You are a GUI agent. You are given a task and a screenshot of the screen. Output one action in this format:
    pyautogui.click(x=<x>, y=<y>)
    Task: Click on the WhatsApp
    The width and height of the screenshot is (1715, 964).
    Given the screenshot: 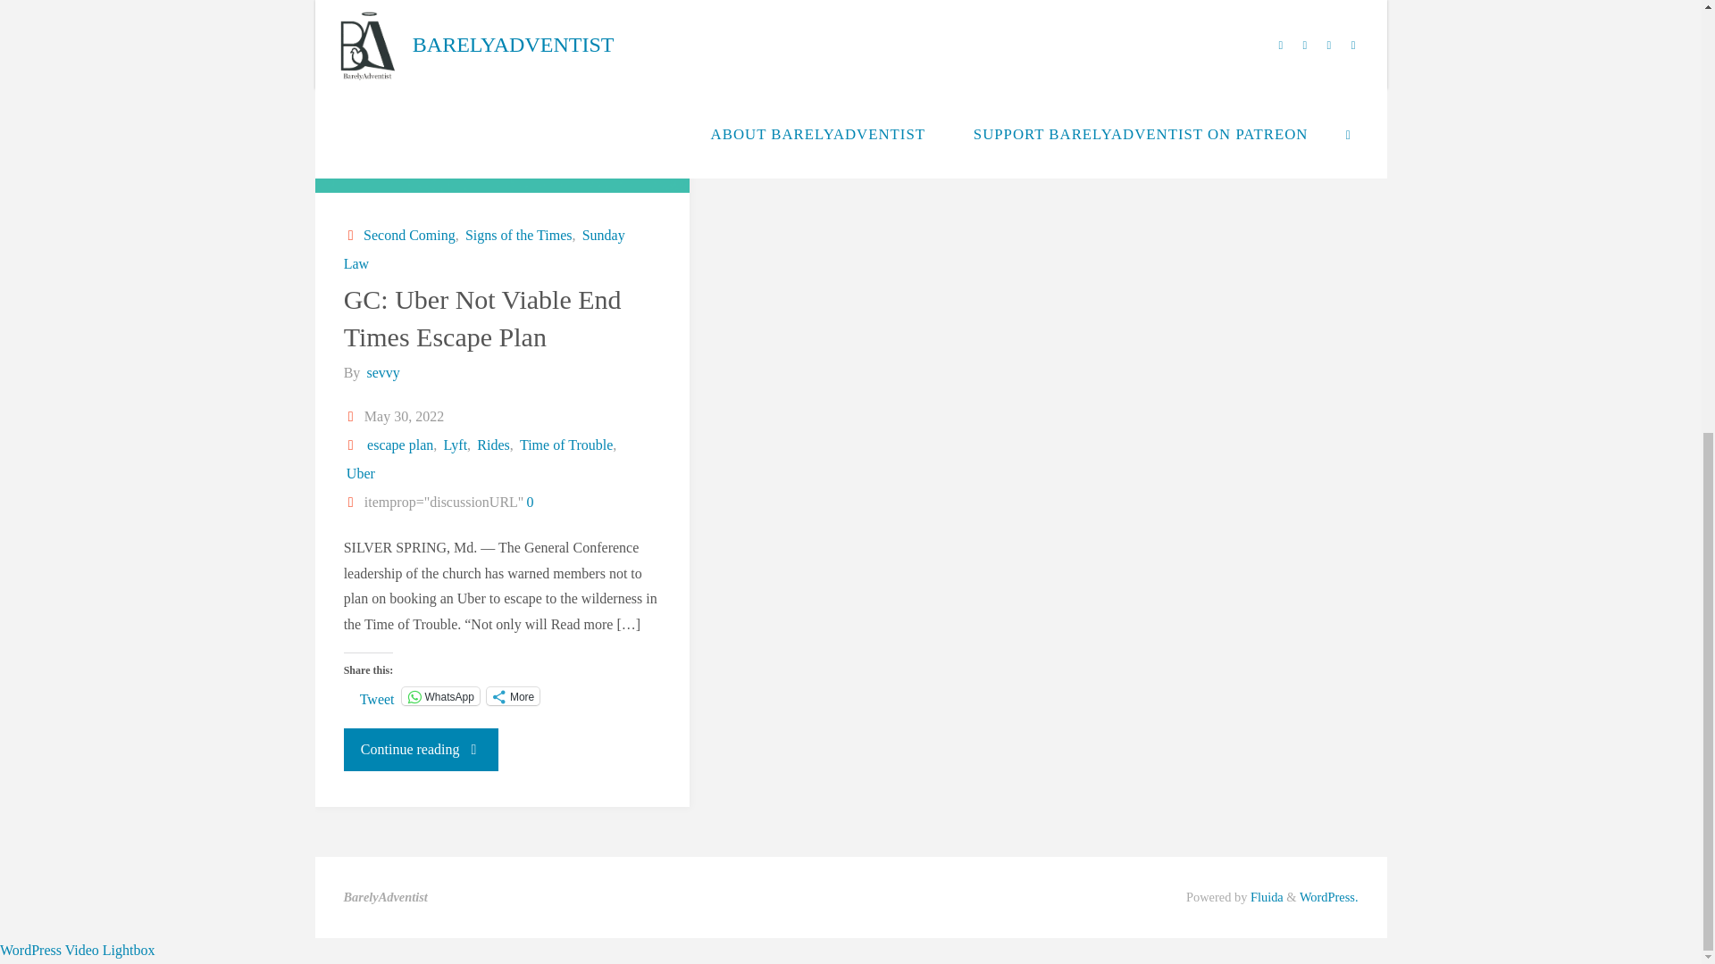 What is the action you would take?
    pyautogui.click(x=440, y=696)
    